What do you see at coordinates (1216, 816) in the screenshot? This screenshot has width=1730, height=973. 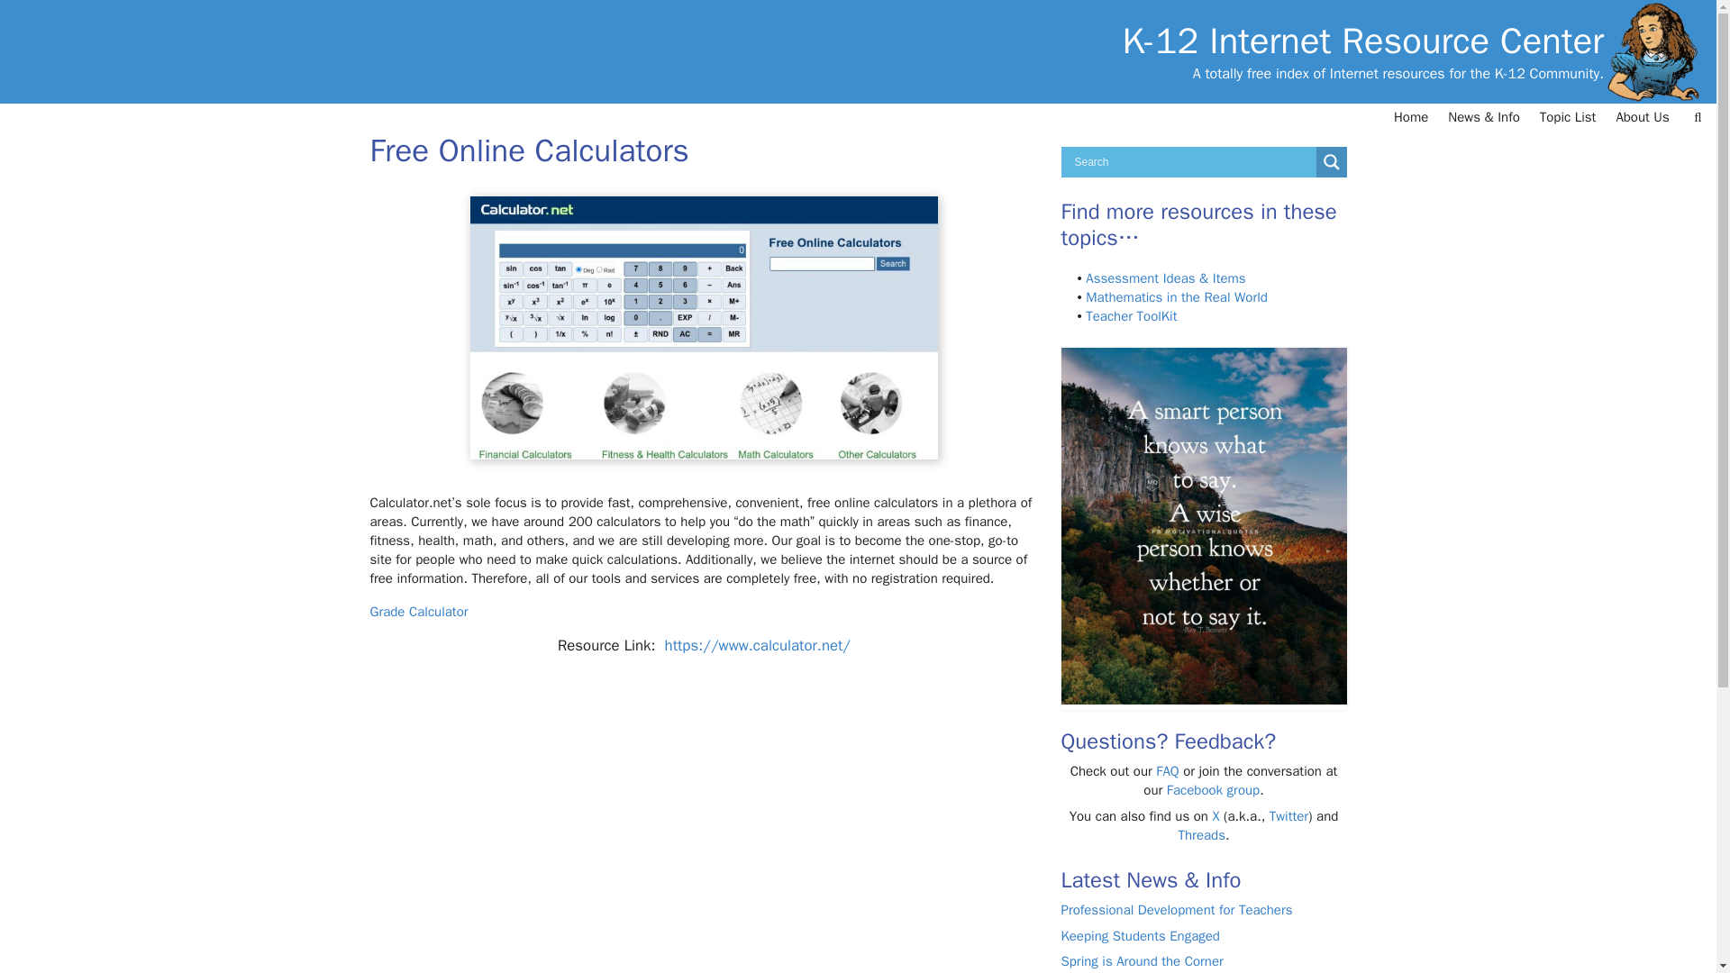 I see `X` at bounding box center [1216, 816].